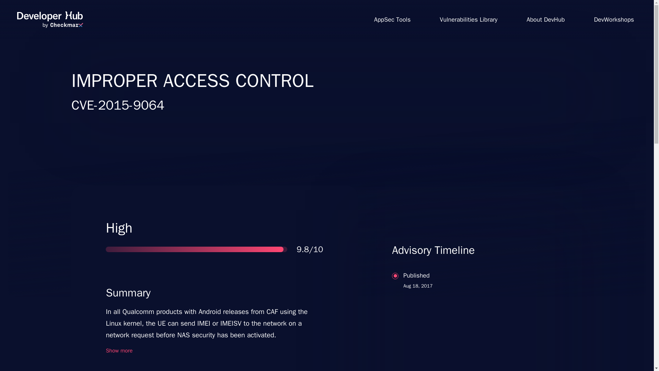 This screenshot has width=659, height=371. Describe the element at coordinates (392, 19) in the screenshot. I see `AppSec Tools` at that location.